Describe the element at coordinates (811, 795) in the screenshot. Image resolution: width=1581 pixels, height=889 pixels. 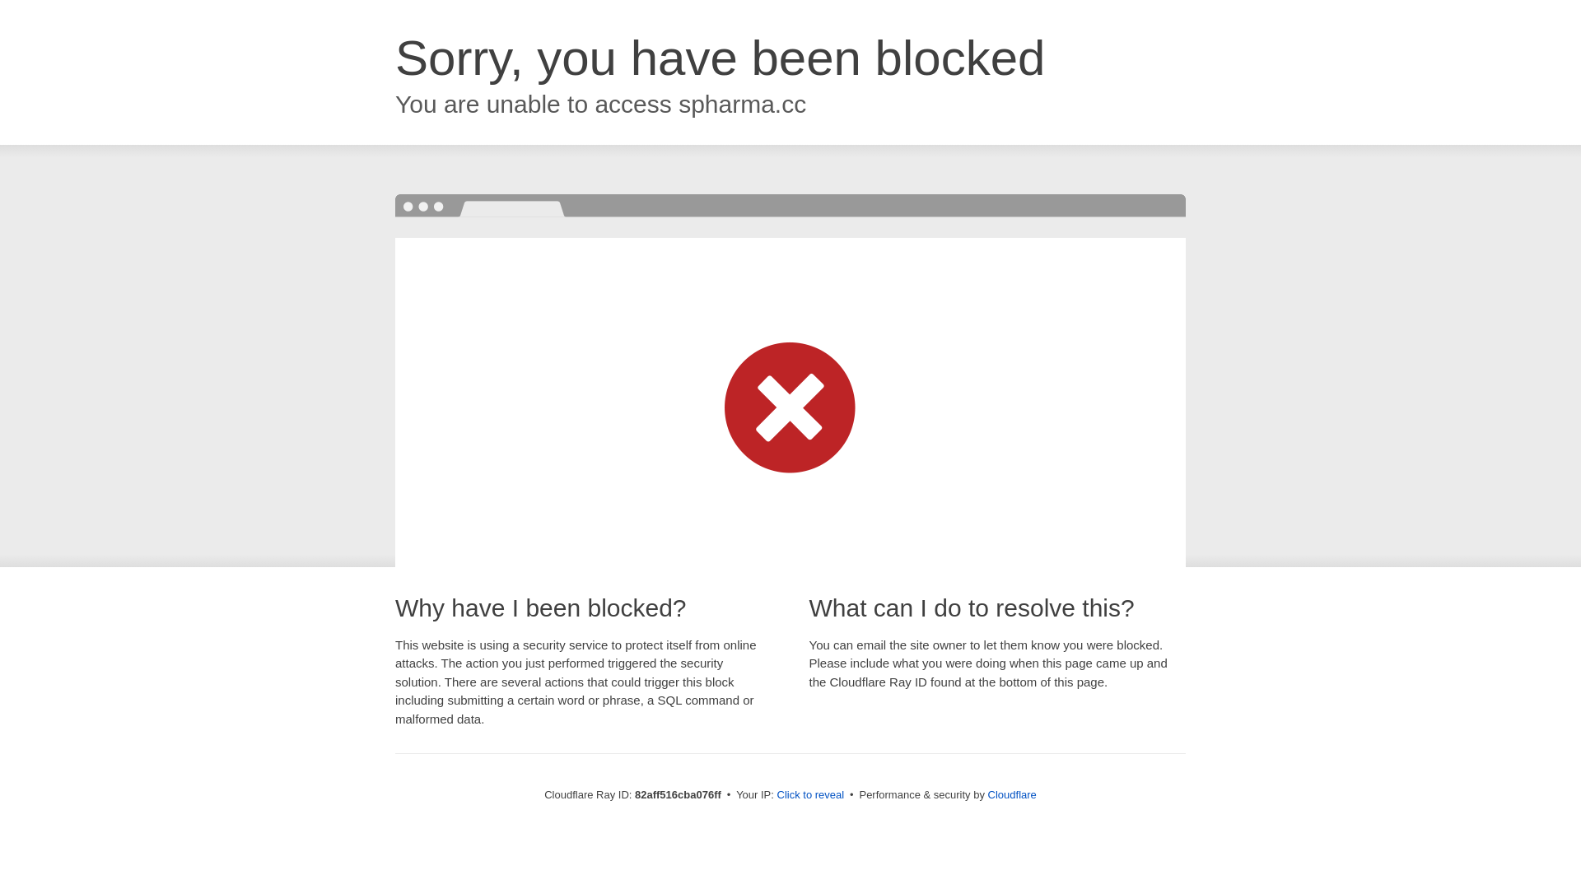
I see `Click to reveal` at that location.